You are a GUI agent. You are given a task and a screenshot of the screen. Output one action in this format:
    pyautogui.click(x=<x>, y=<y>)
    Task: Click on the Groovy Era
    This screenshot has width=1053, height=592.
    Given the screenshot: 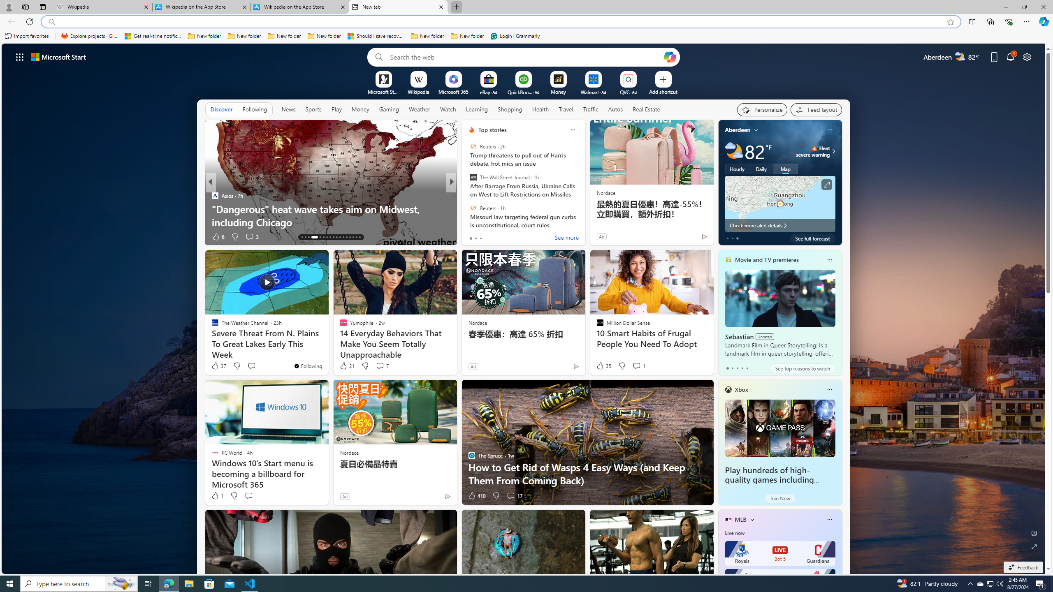 What is the action you would take?
    pyautogui.click(x=468, y=208)
    